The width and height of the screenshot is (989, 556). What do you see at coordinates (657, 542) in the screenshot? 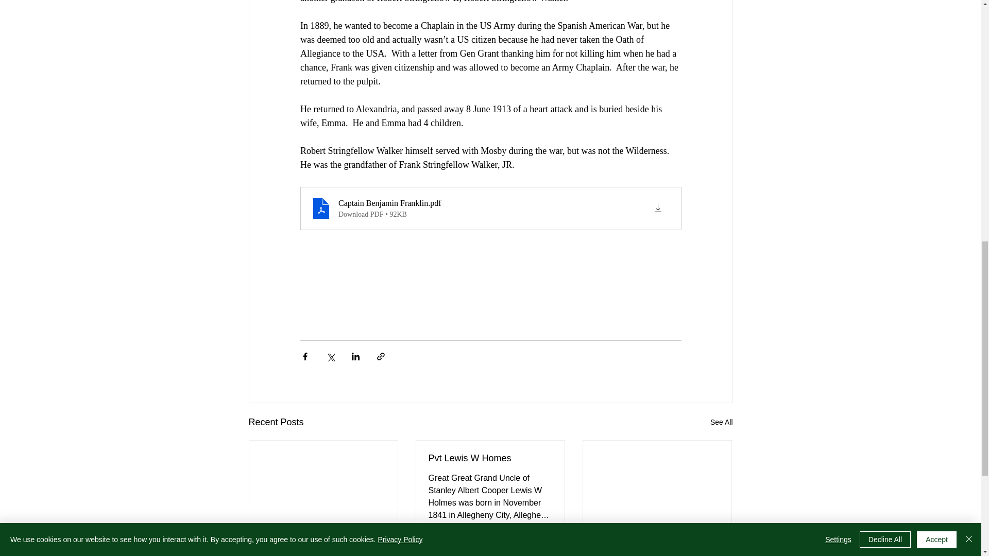
I see `John Thomas Chewning` at bounding box center [657, 542].